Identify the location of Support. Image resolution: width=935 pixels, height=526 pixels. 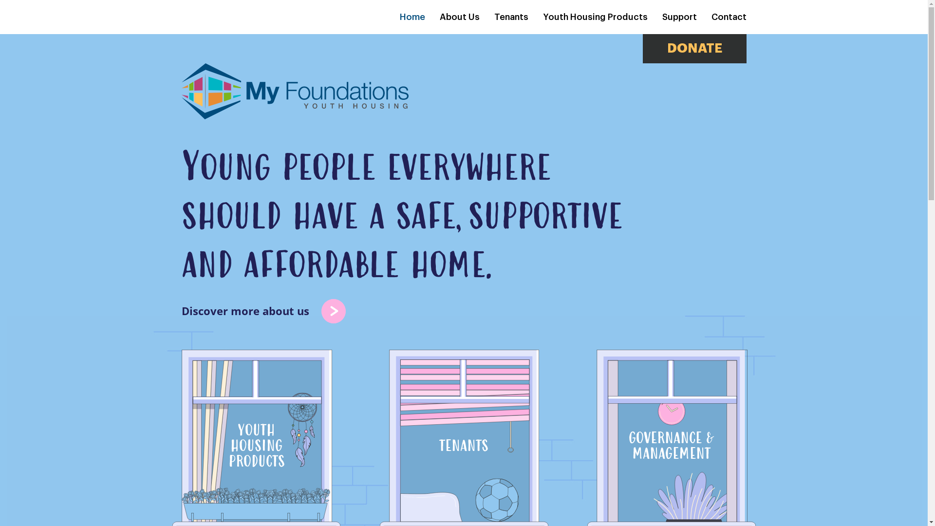
(680, 17).